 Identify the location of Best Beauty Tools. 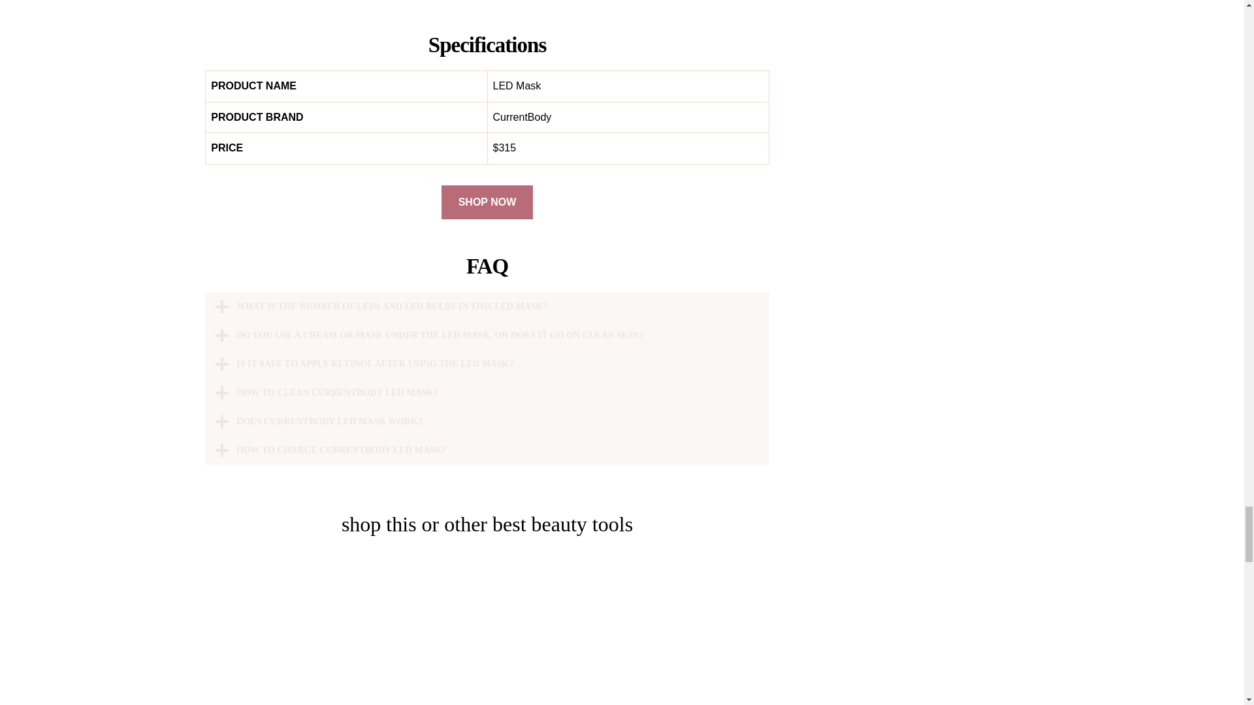
(487, 629).